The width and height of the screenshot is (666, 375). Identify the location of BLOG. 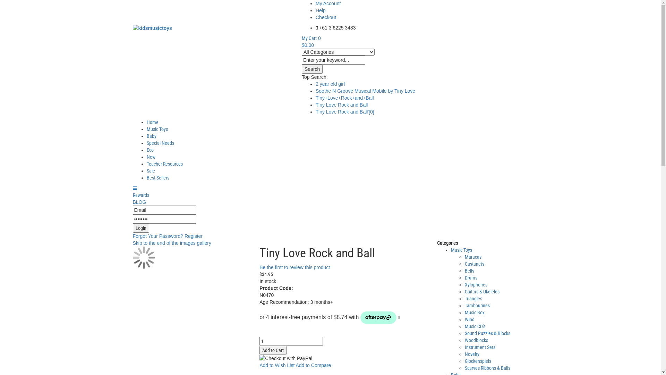
(139, 202).